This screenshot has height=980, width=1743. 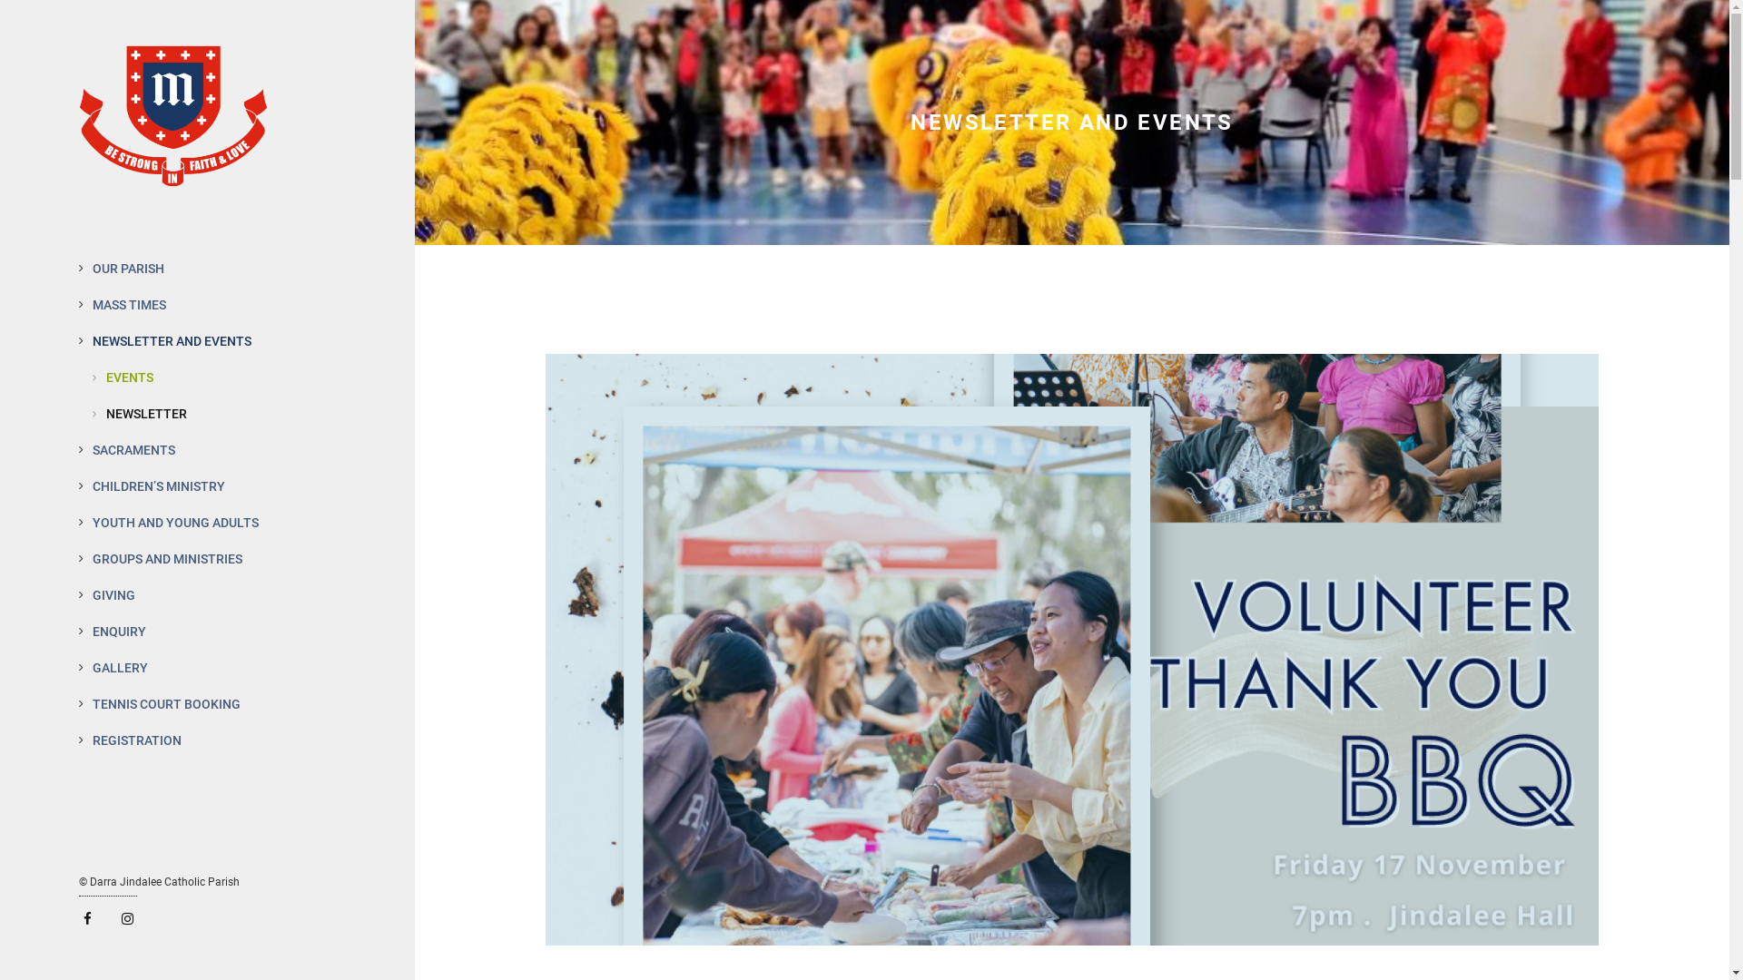 I want to click on GIVING, so click(x=214, y=595).